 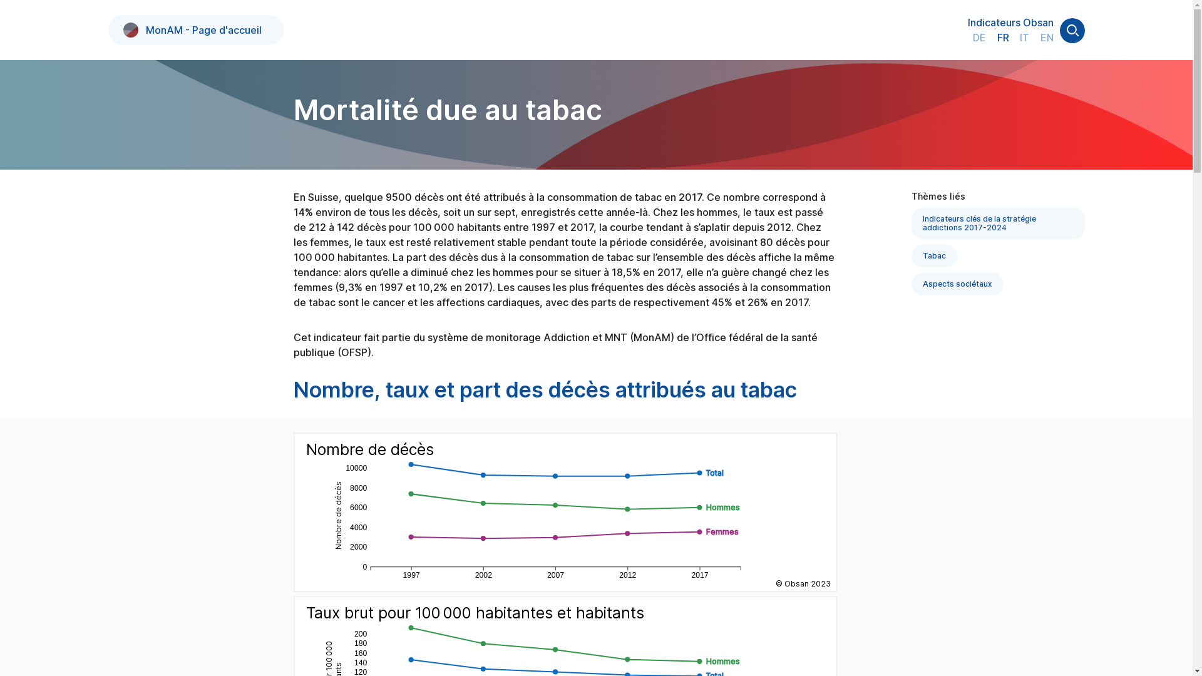 What do you see at coordinates (934, 256) in the screenshot?
I see `Tabac` at bounding box center [934, 256].